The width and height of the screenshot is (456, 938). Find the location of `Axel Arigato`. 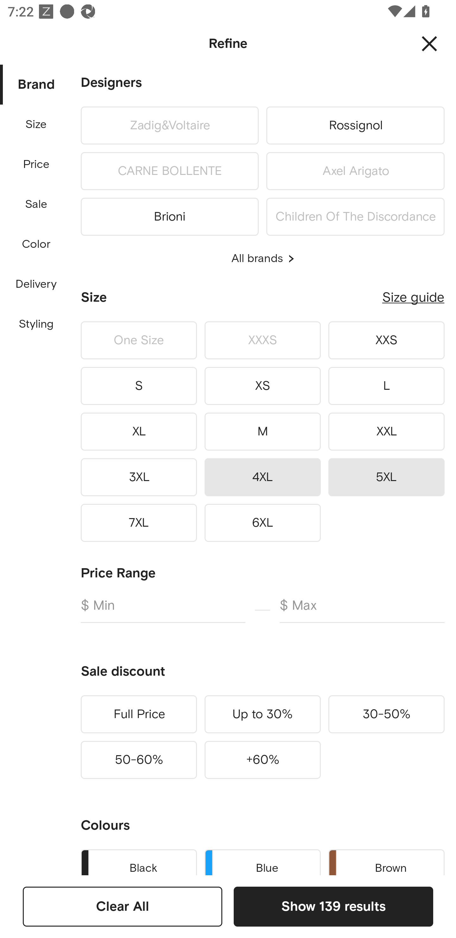

Axel Arigato is located at coordinates (355, 171).